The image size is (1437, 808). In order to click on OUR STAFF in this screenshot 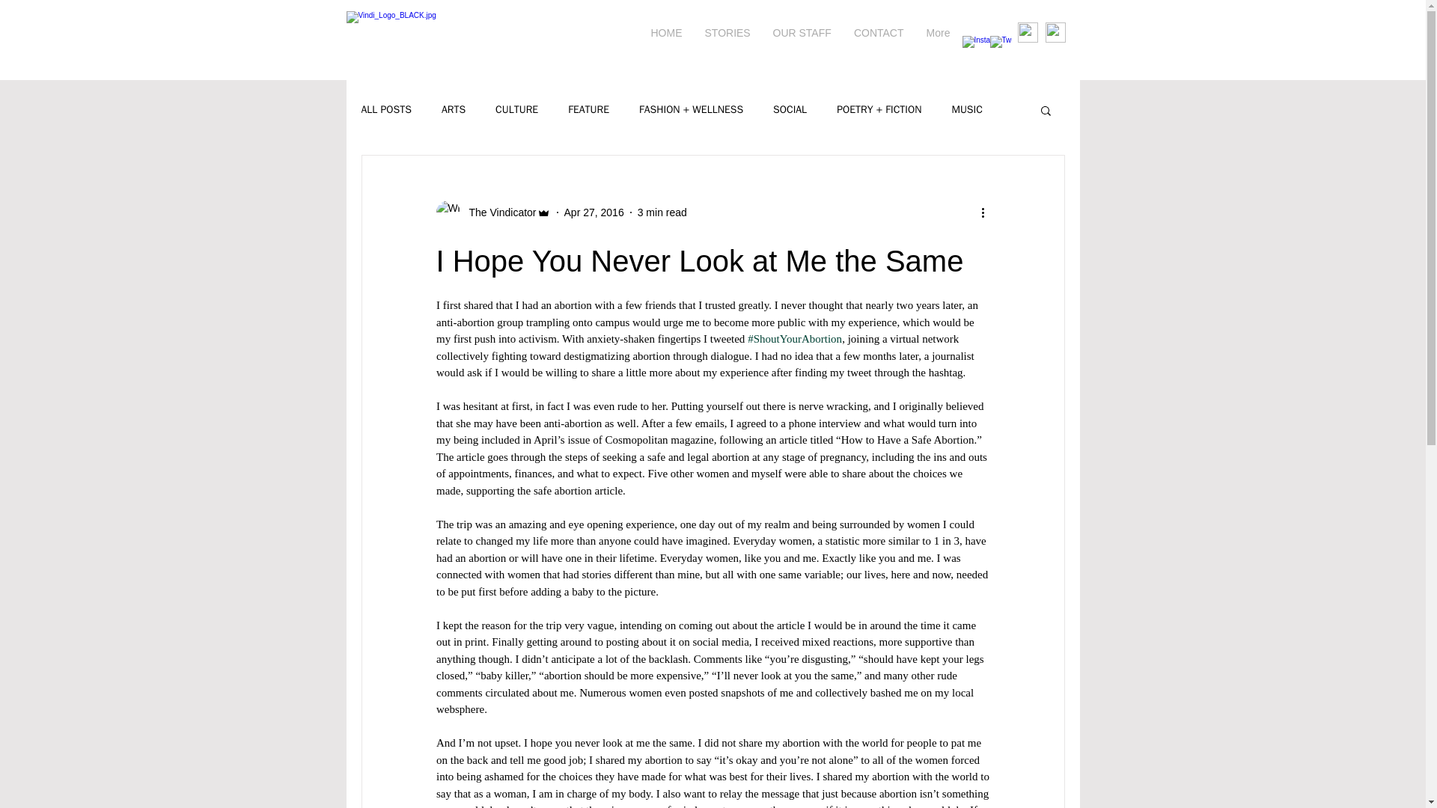, I will do `click(802, 33)`.